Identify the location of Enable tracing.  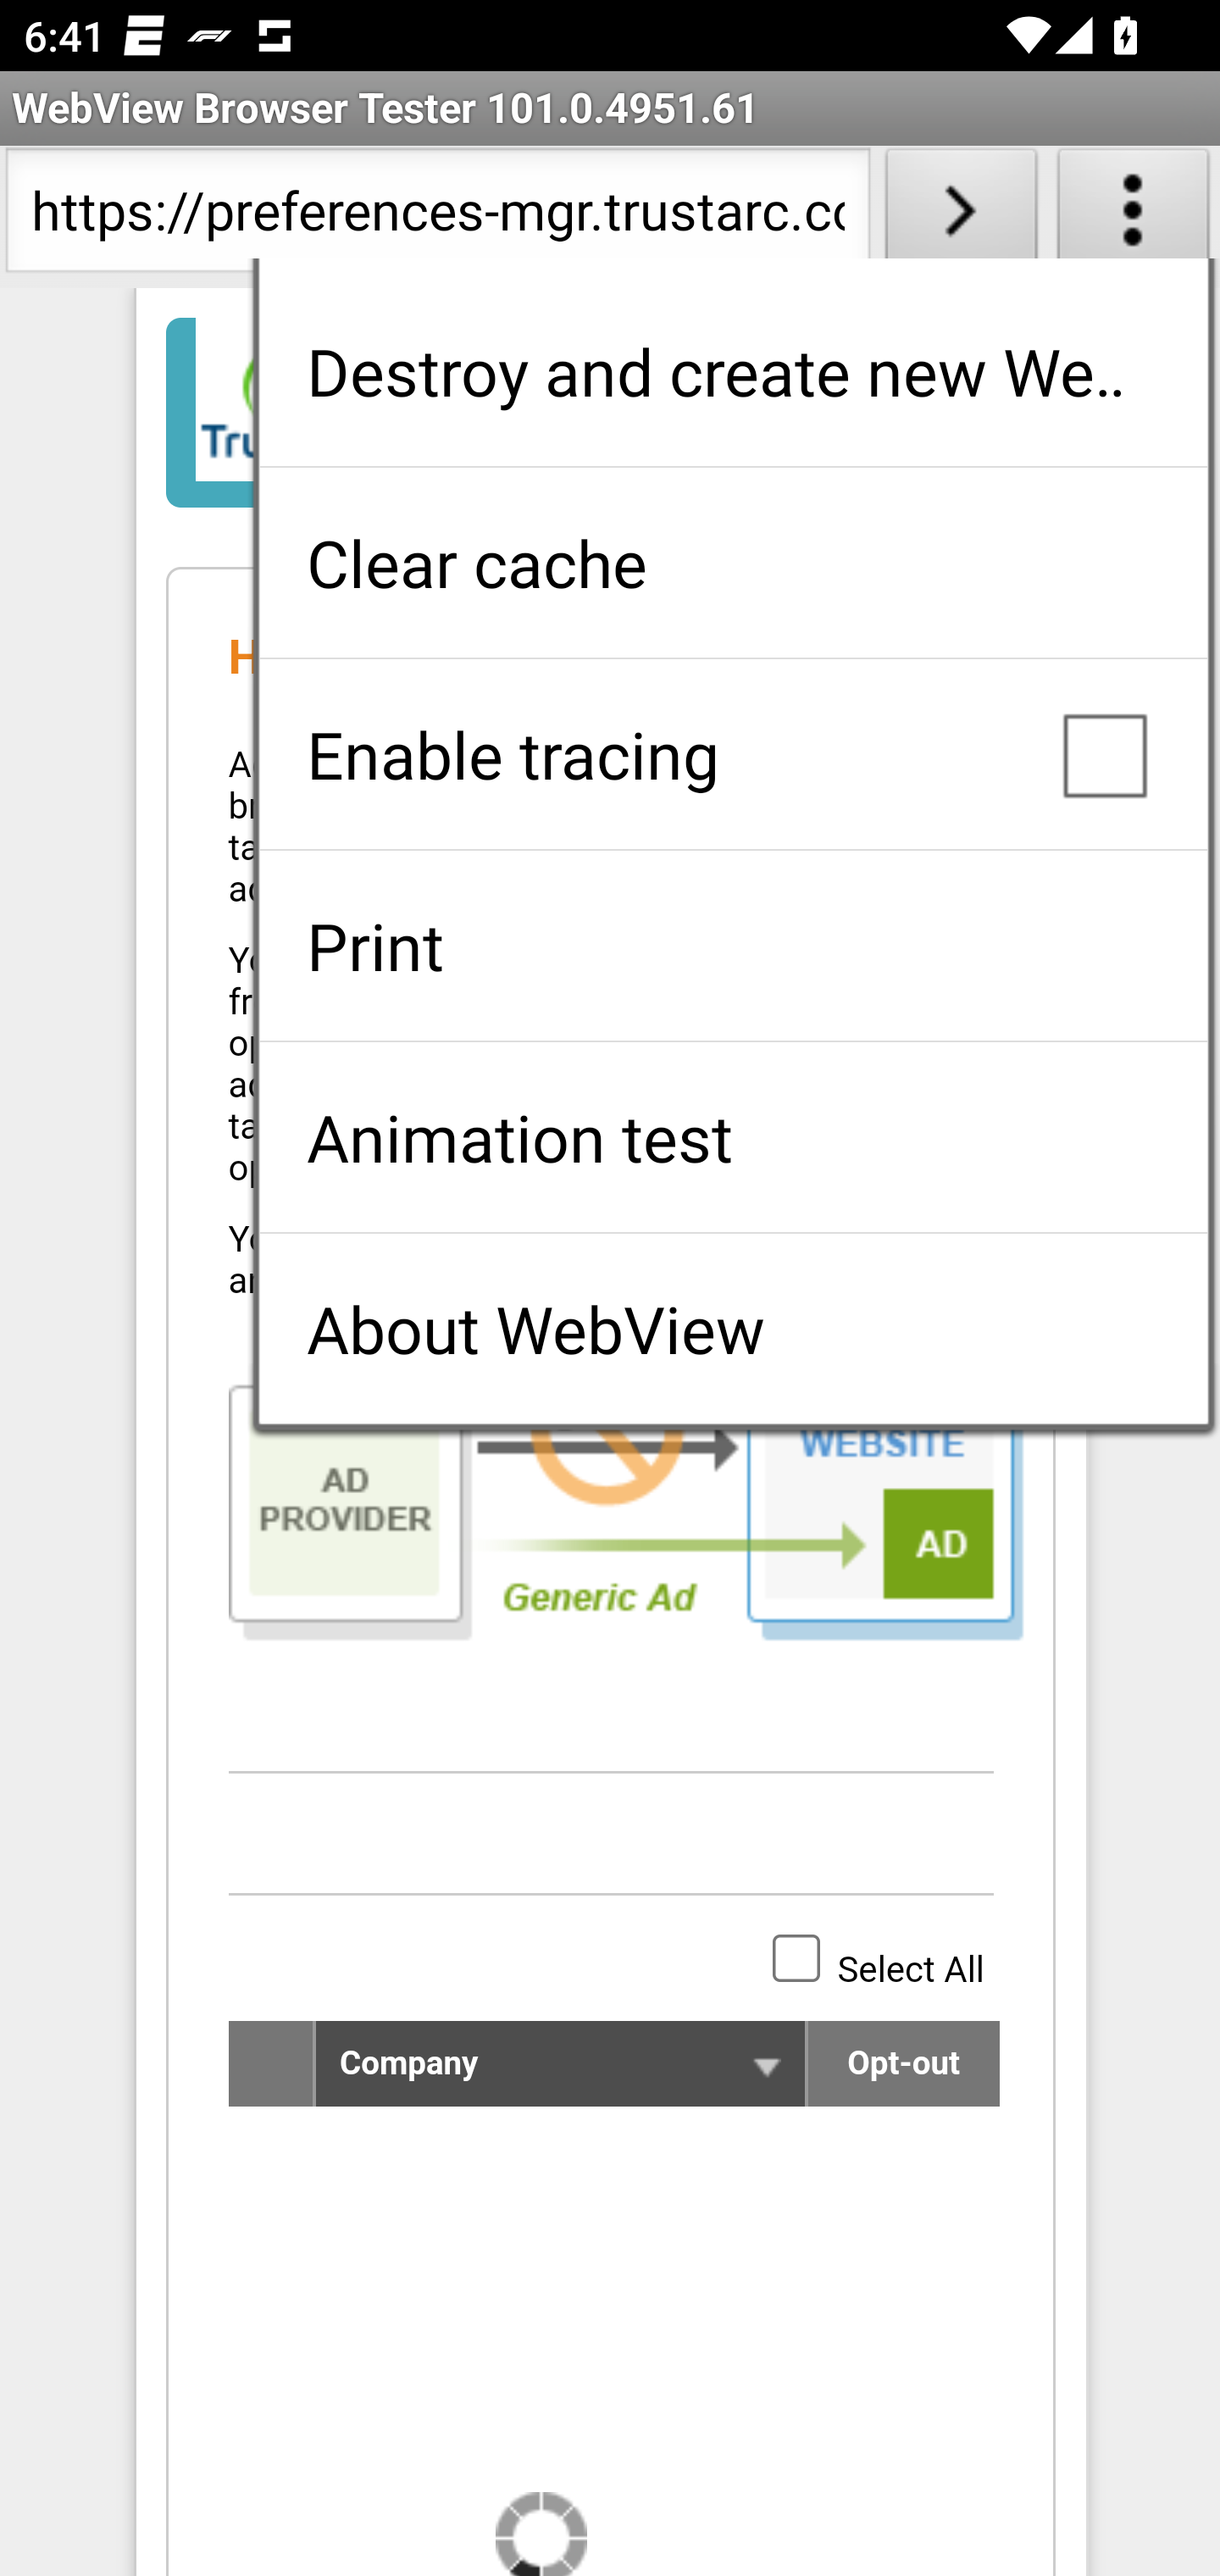
(733, 754).